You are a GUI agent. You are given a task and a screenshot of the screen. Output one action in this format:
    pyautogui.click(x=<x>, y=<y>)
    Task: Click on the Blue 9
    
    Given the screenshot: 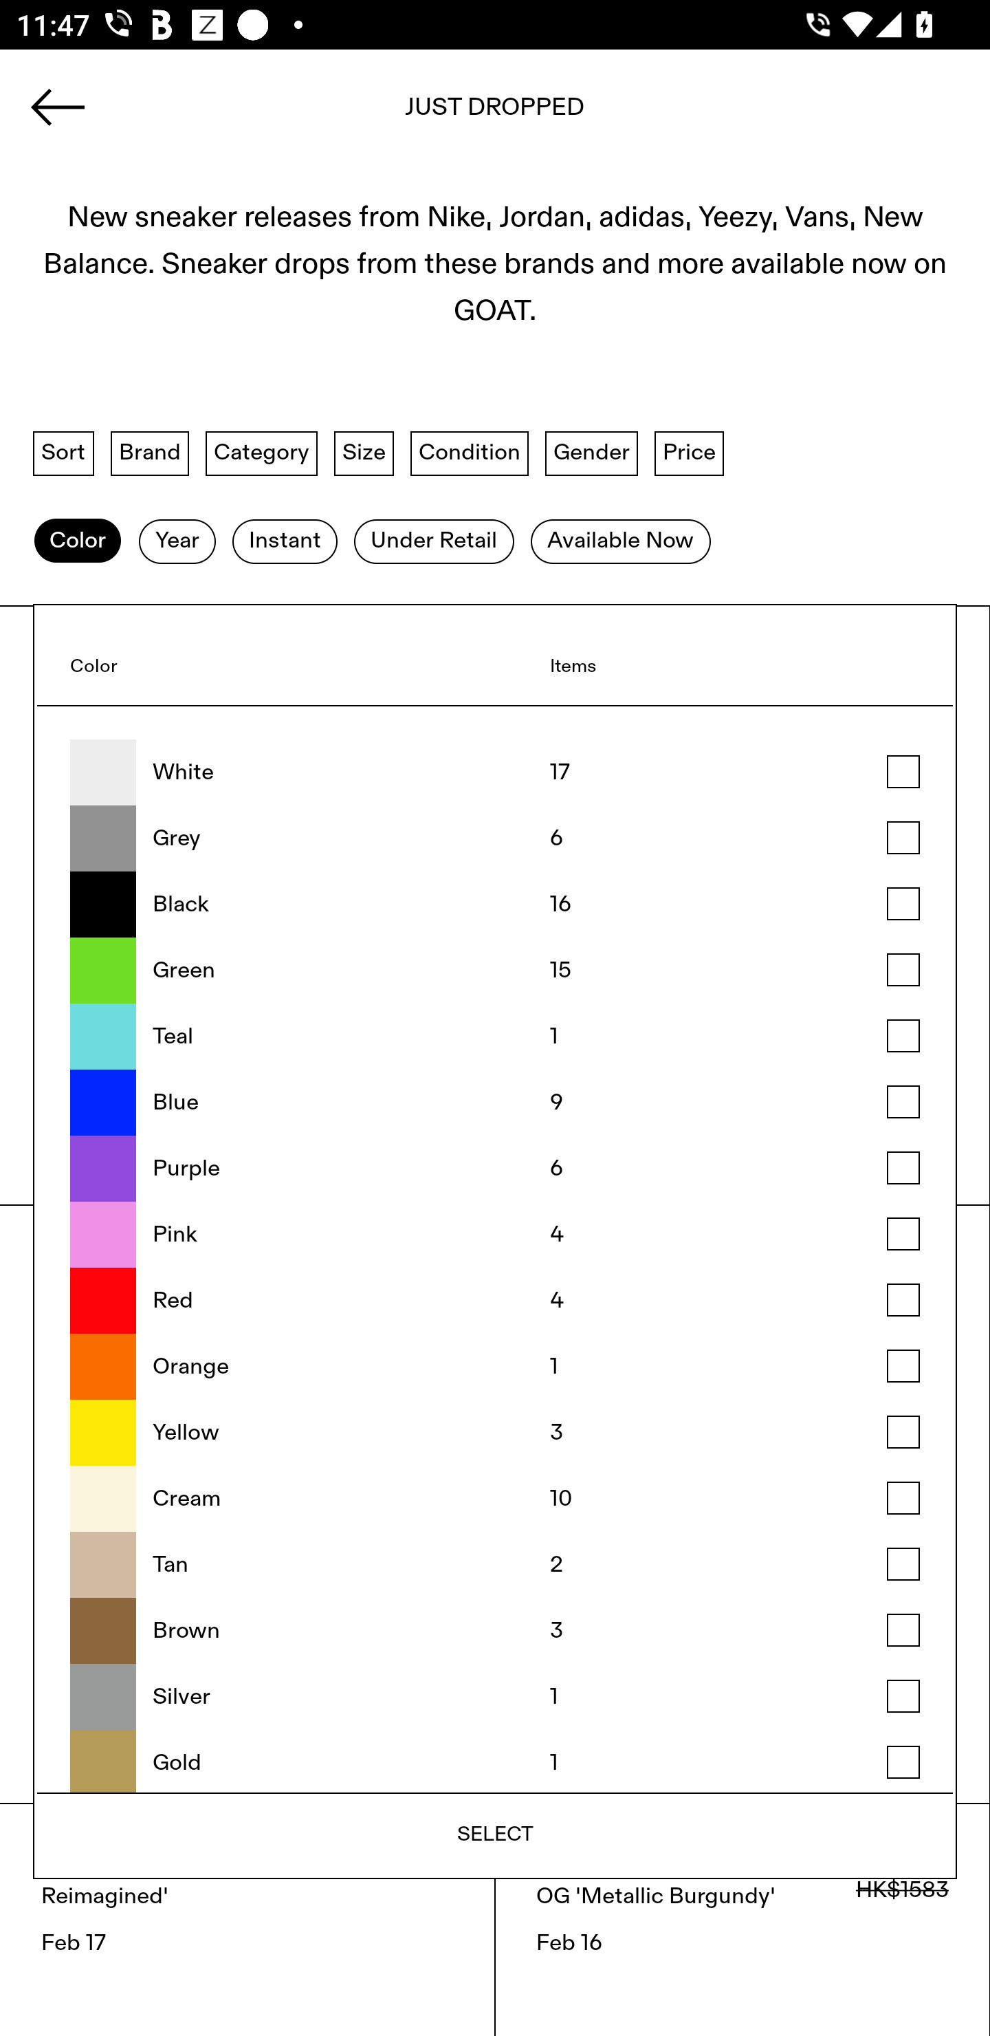 What is the action you would take?
    pyautogui.click(x=495, y=1102)
    